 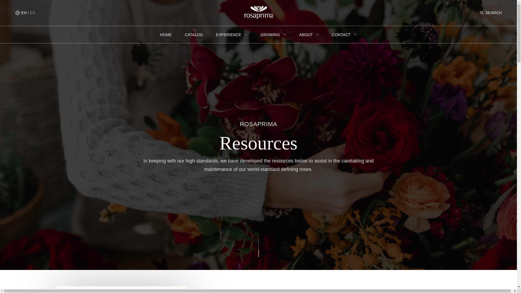 What do you see at coordinates (232, 35) in the screenshot?
I see `EXPERIENCE` at bounding box center [232, 35].